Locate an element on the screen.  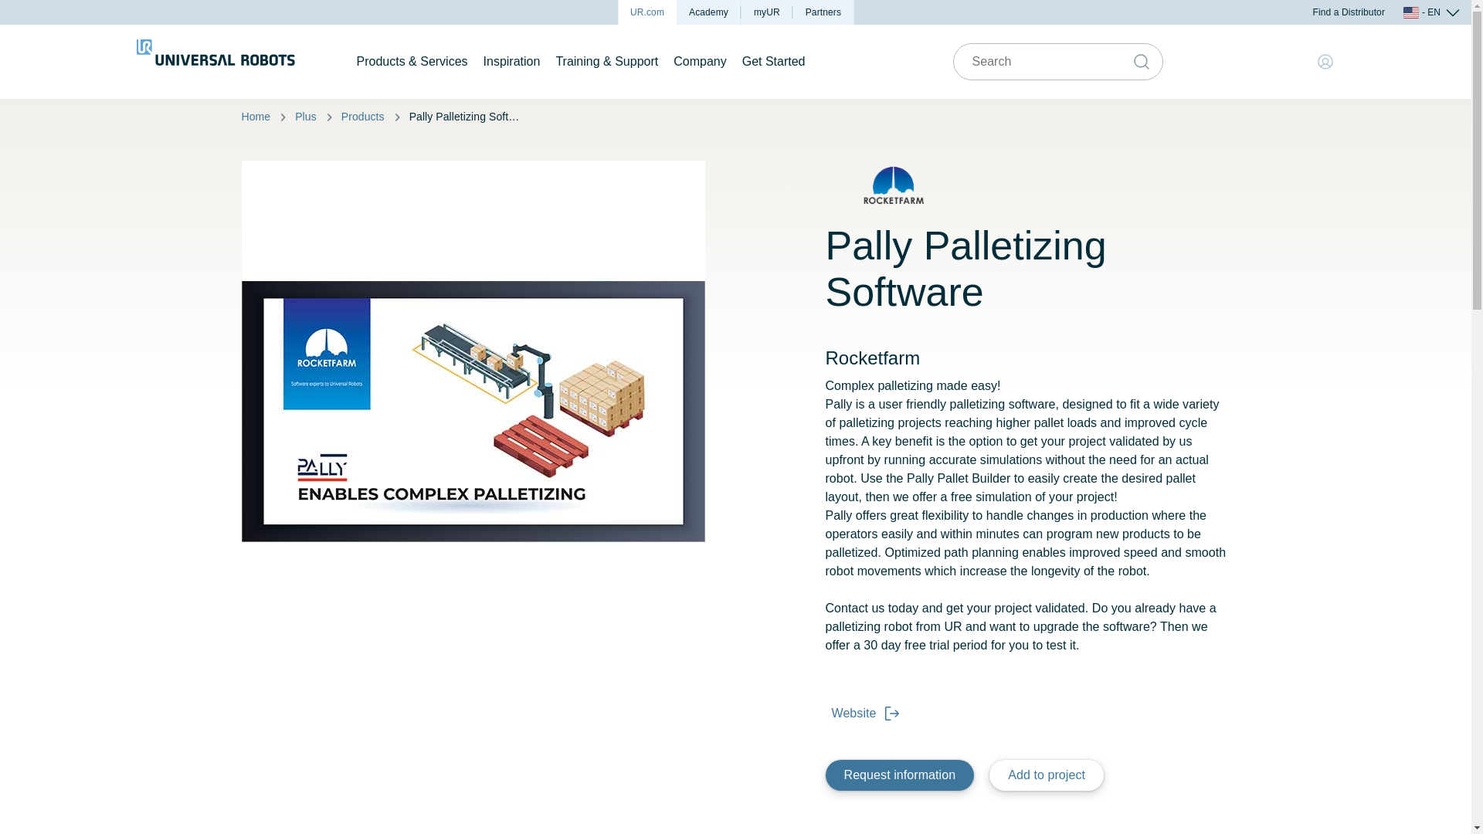
Website is located at coordinates (862, 713).